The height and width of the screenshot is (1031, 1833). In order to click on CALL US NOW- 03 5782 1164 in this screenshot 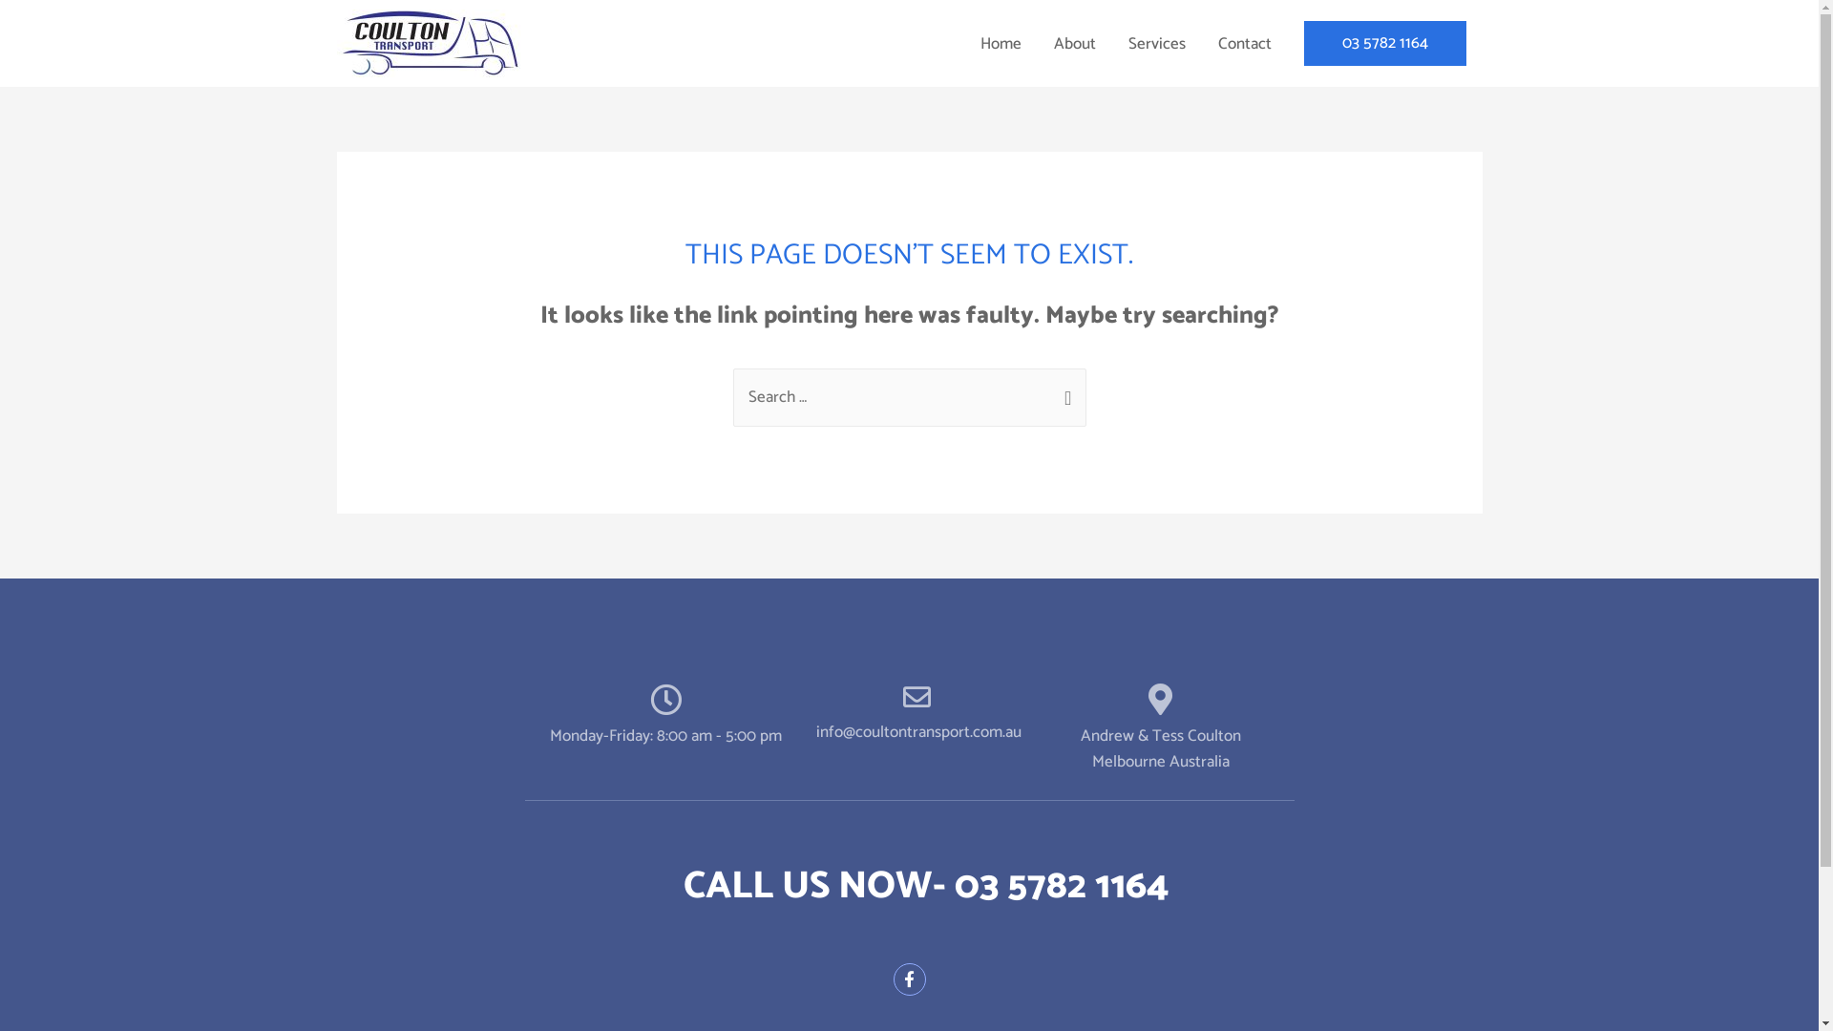, I will do `click(926, 887)`.